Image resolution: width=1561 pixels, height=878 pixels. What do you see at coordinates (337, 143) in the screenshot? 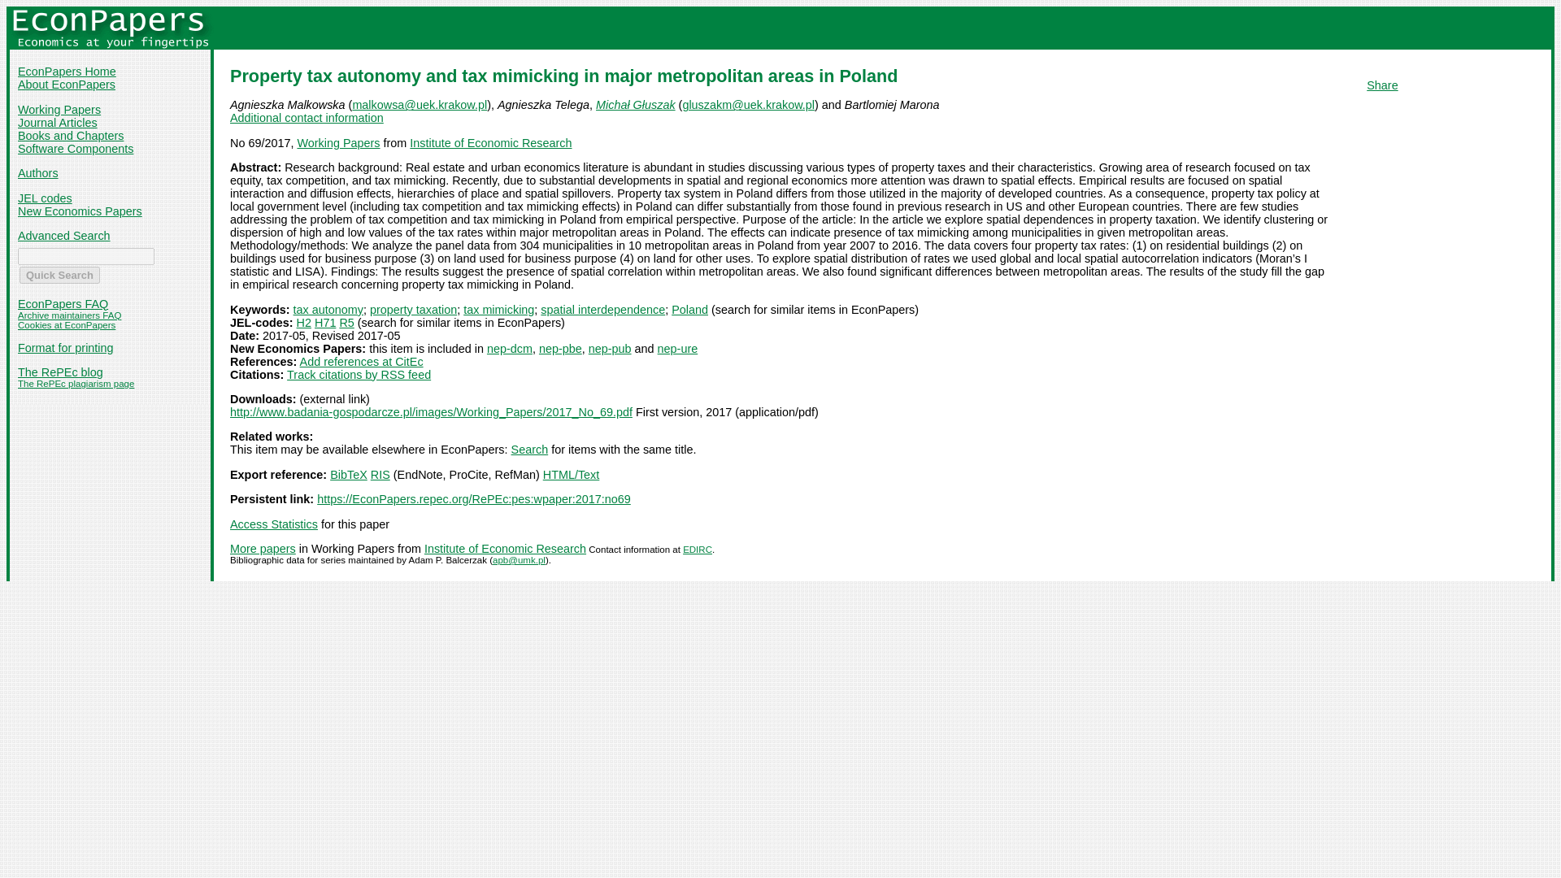
I see `Working Papers` at bounding box center [337, 143].